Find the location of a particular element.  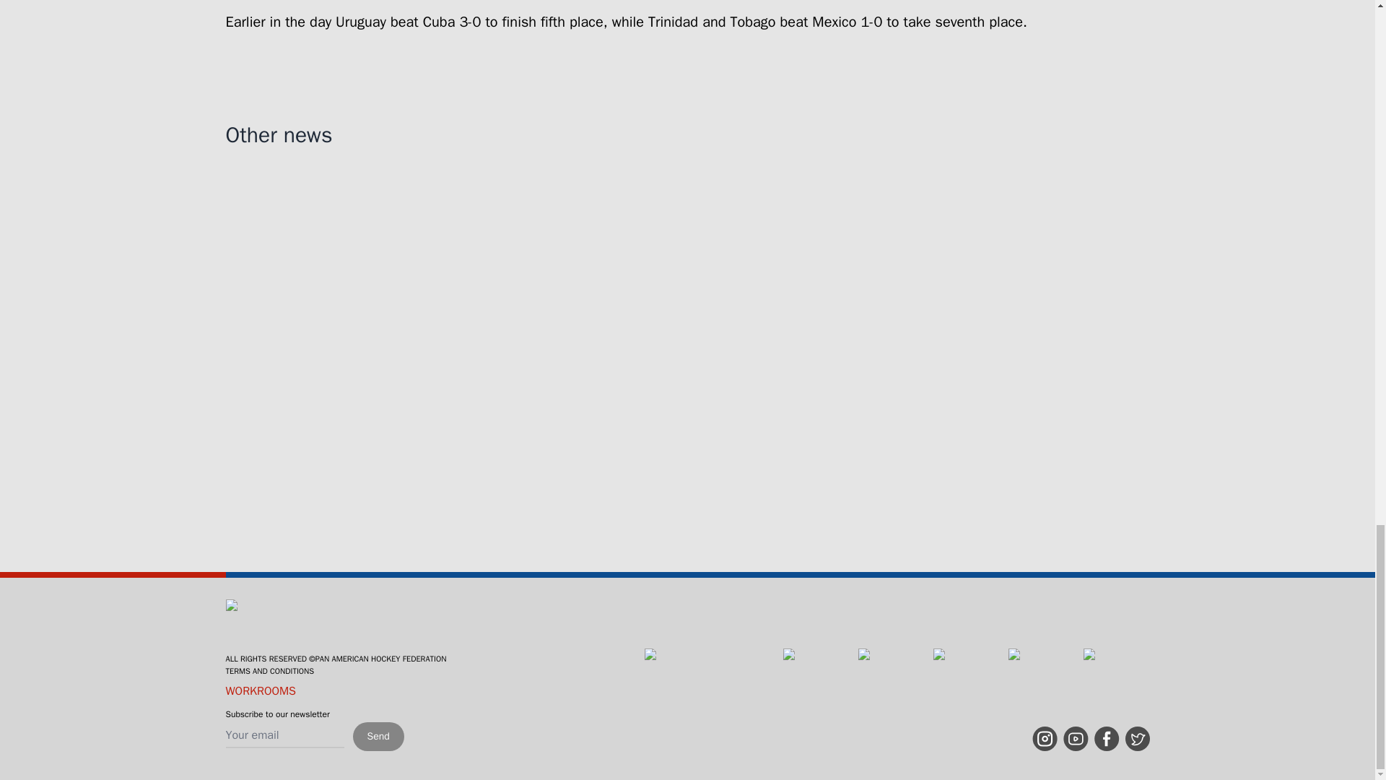

TERMS AND CONDITIONS is located at coordinates (269, 671).